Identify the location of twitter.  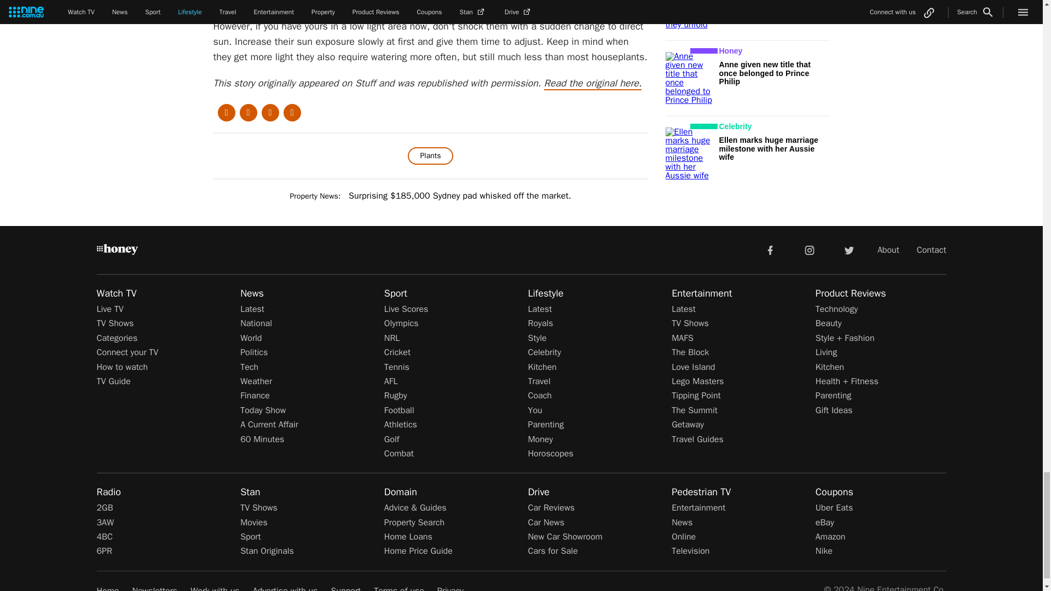
(848, 250).